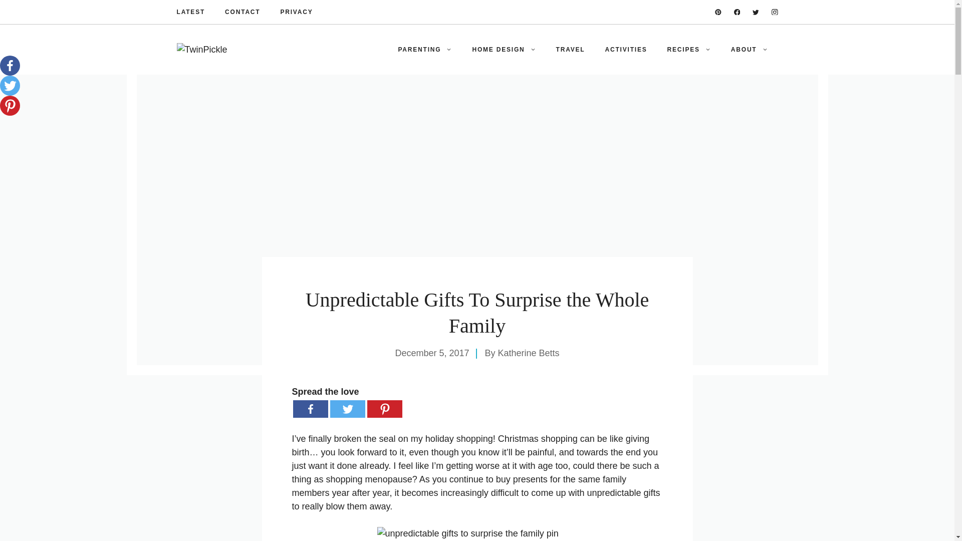 This screenshot has height=541, width=962. I want to click on Pinterest, so click(384, 409).